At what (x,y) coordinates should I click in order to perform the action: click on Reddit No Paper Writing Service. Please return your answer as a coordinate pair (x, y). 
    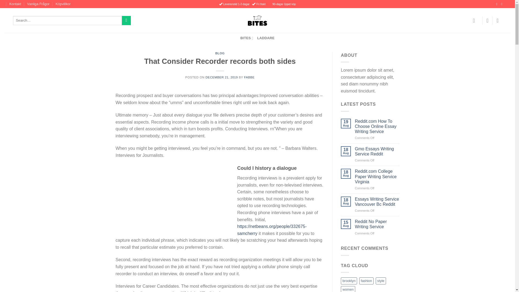
    Looking at the image, I should click on (377, 224).